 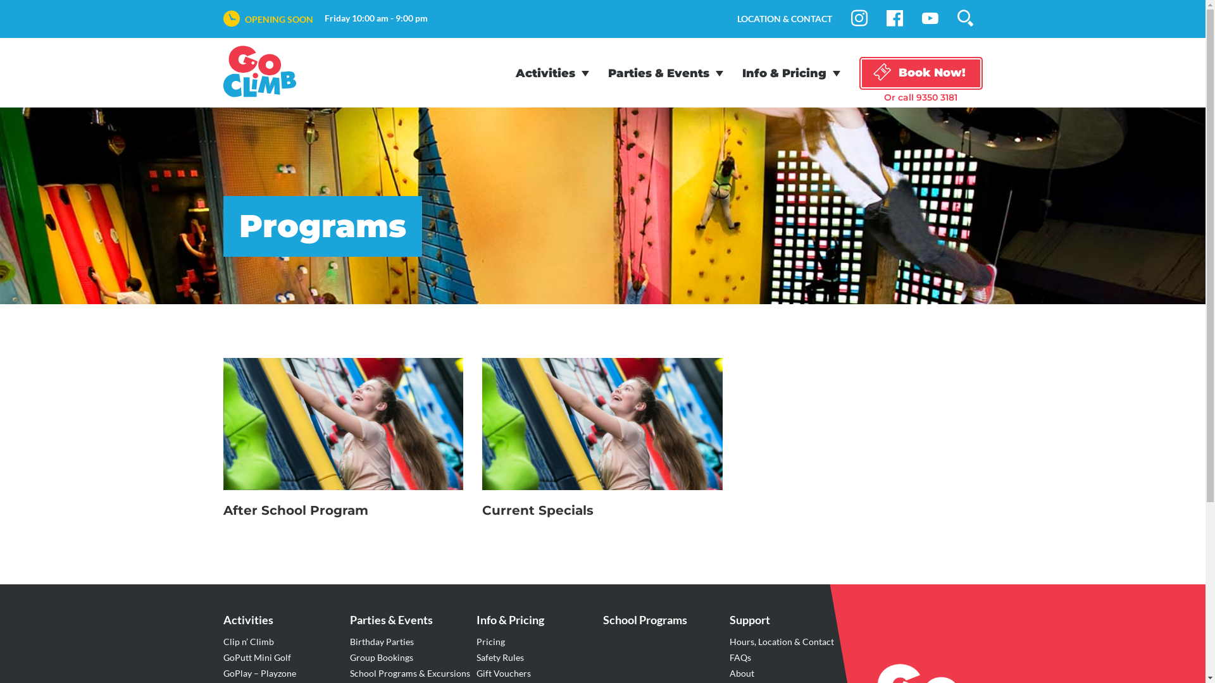 What do you see at coordinates (791, 75) in the screenshot?
I see `Info & Pricing` at bounding box center [791, 75].